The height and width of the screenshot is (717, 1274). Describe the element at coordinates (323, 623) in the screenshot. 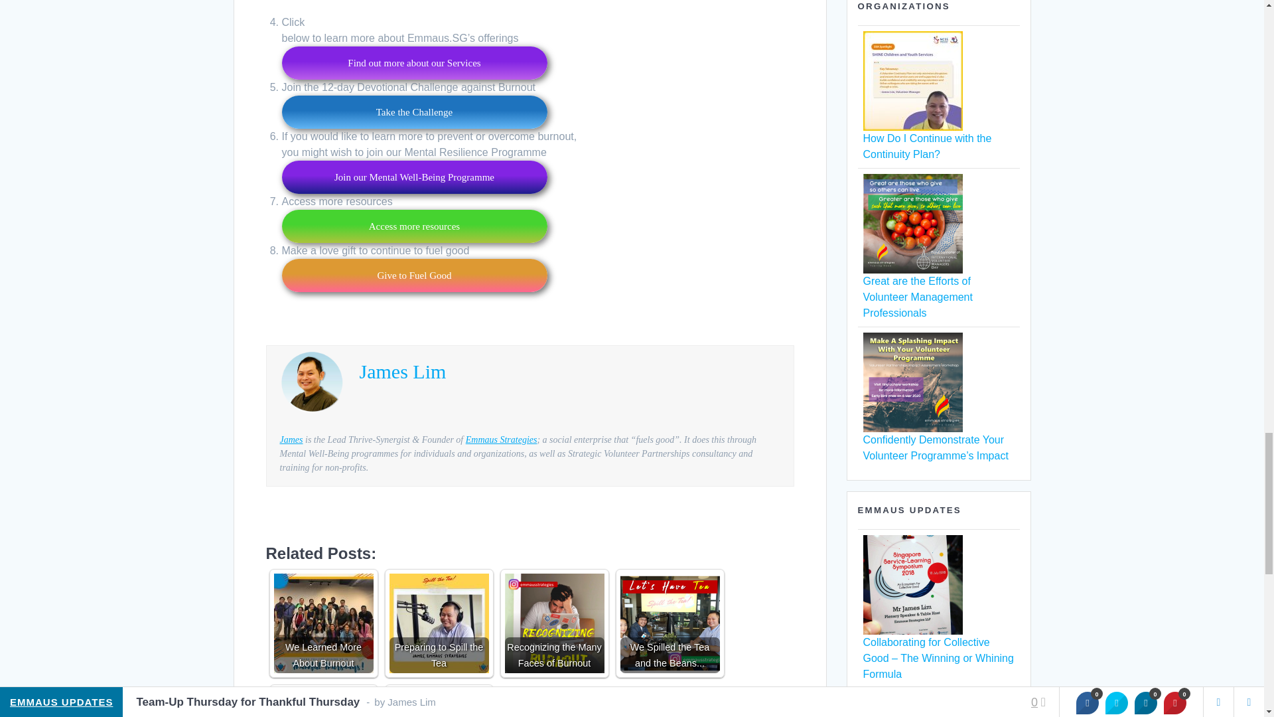

I see `We Learned More About Burnout` at that location.